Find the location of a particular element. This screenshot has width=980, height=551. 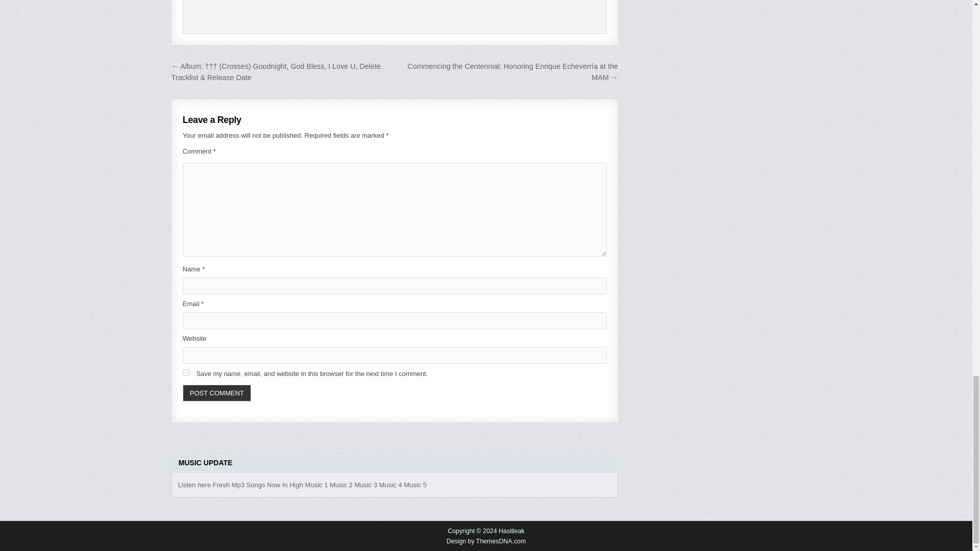

Mp3 is located at coordinates (238, 485).